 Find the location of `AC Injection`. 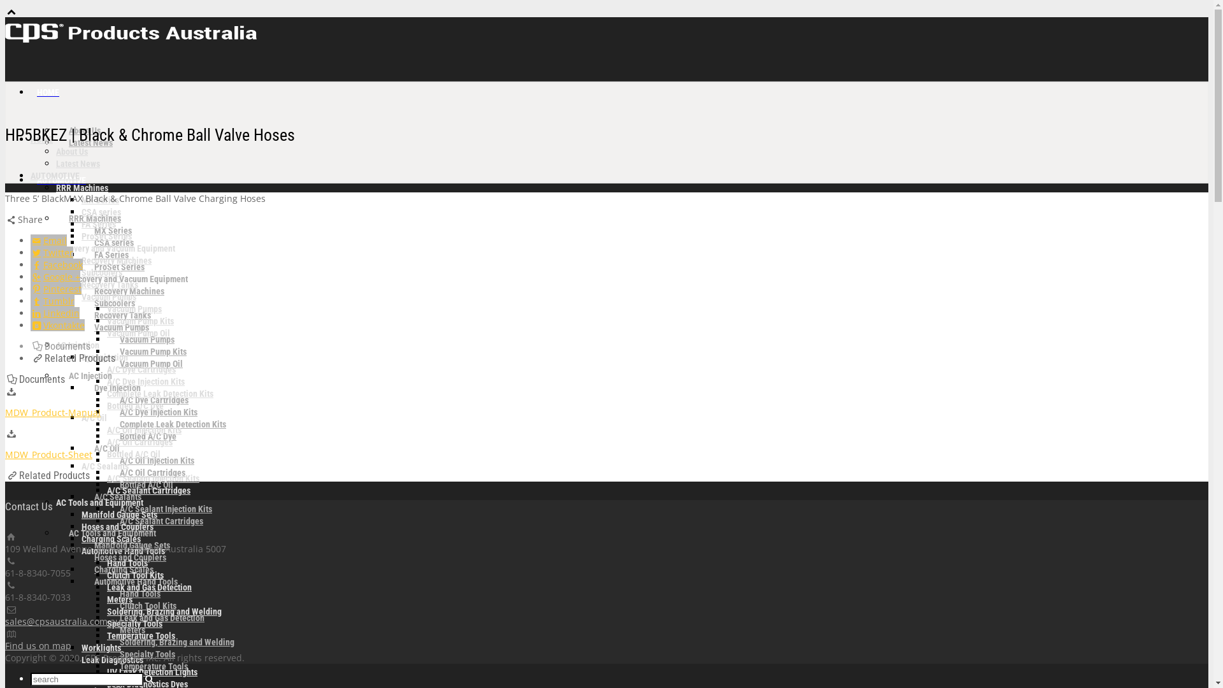

AC Injection is located at coordinates (90, 376).